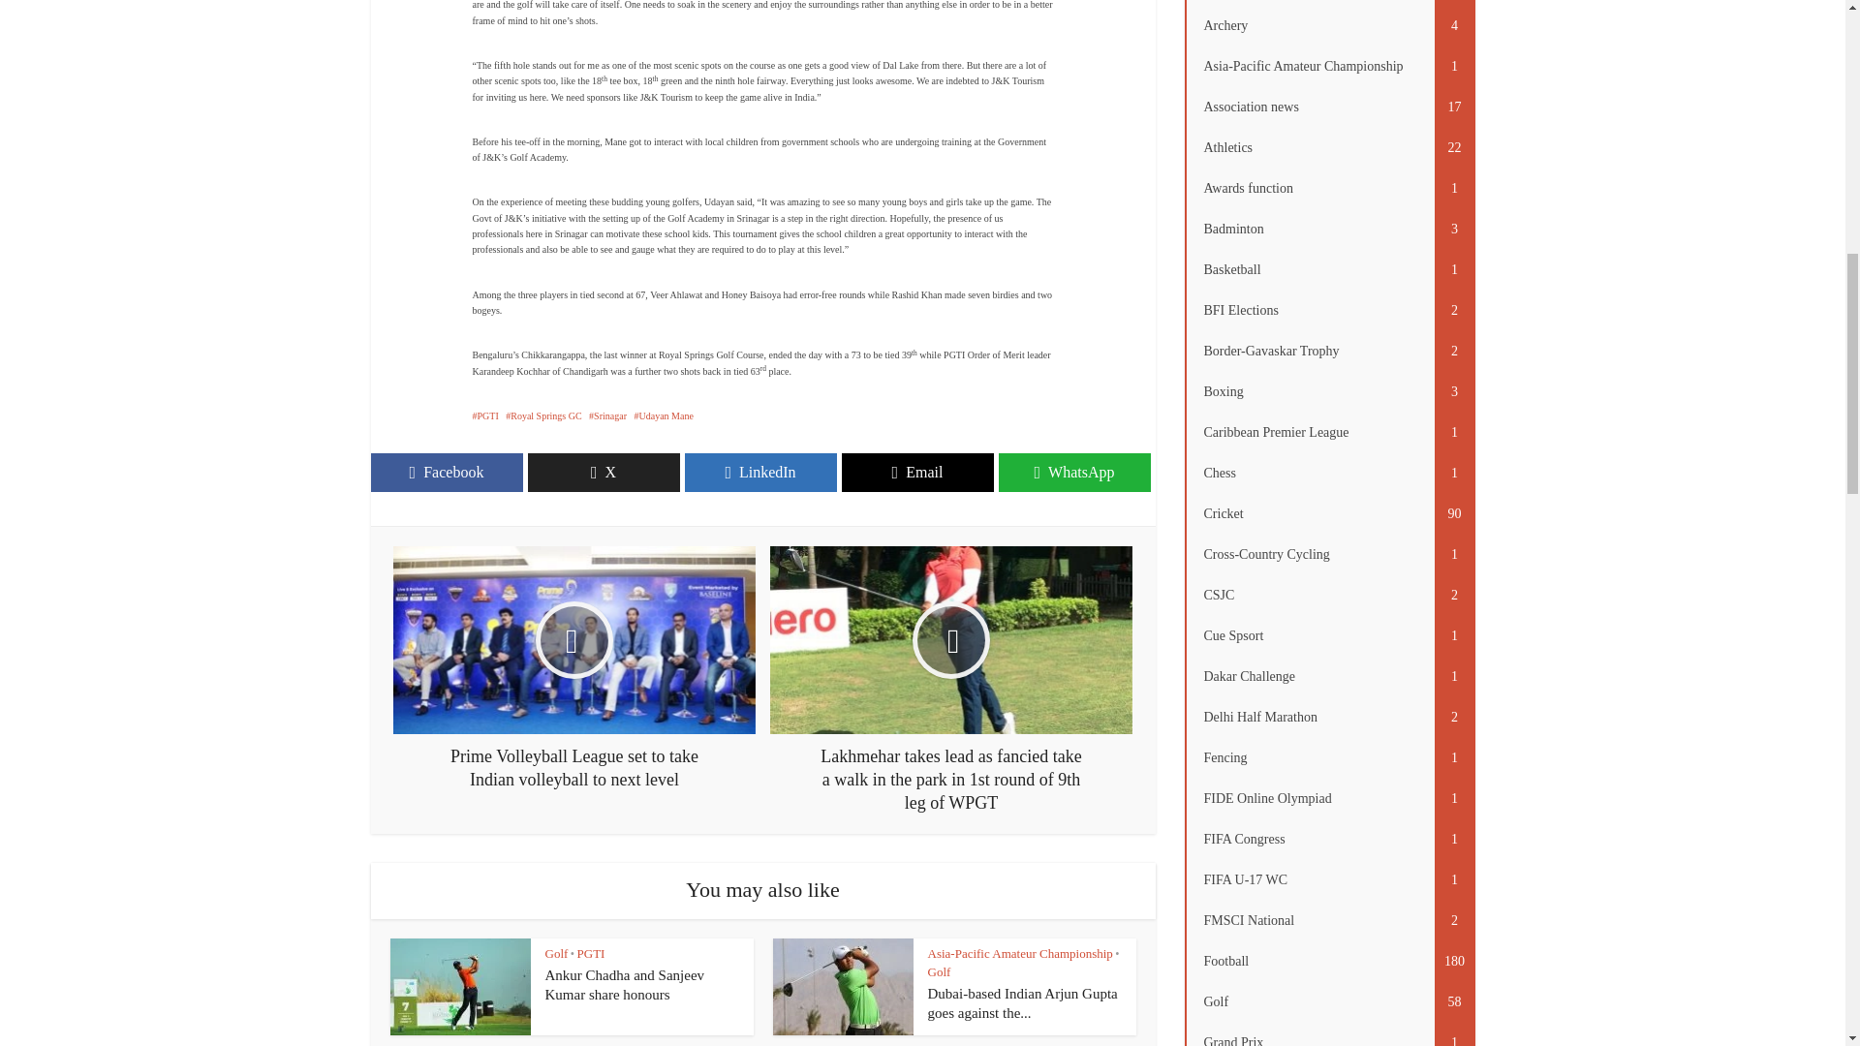 The image size is (1860, 1046). What do you see at coordinates (484, 416) in the screenshot?
I see `PGTI` at bounding box center [484, 416].